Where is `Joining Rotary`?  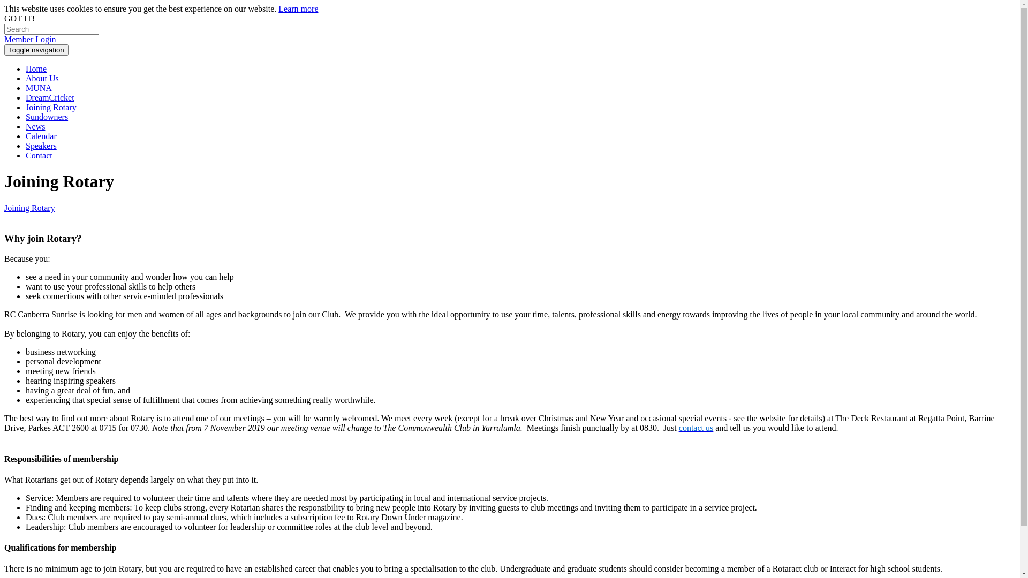
Joining Rotary is located at coordinates (51, 107).